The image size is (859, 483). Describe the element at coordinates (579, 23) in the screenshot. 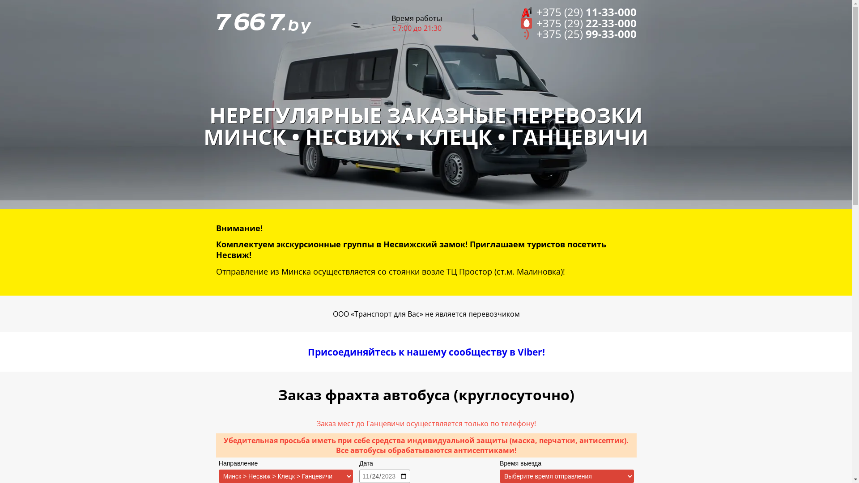

I see `+375 (29) 22-33-000` at that location.